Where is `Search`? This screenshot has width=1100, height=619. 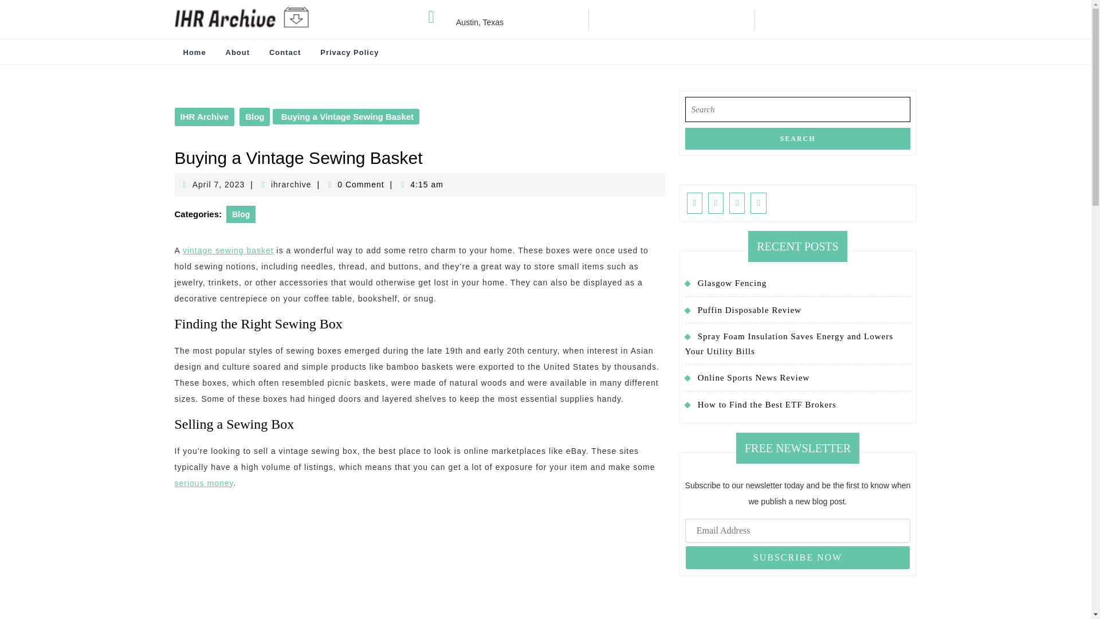
Search is located at coordinates (797, 139).